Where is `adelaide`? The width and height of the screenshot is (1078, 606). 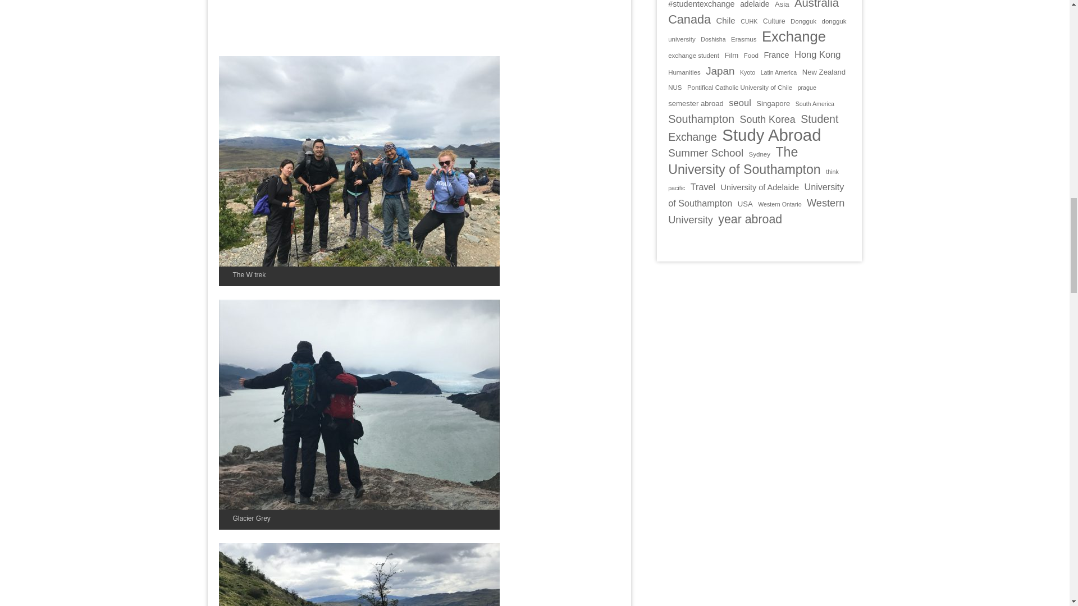 adelaide is located at coordinates (755, 4).